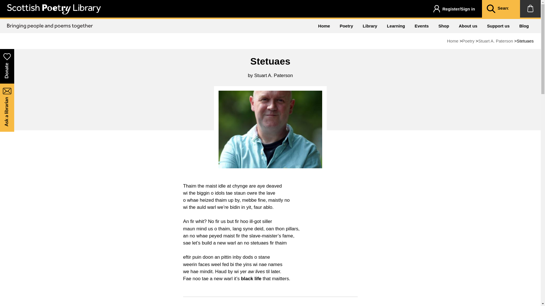  Describe the element at coordinates (324, 26) in the screenshot. I see `Home` at that location.